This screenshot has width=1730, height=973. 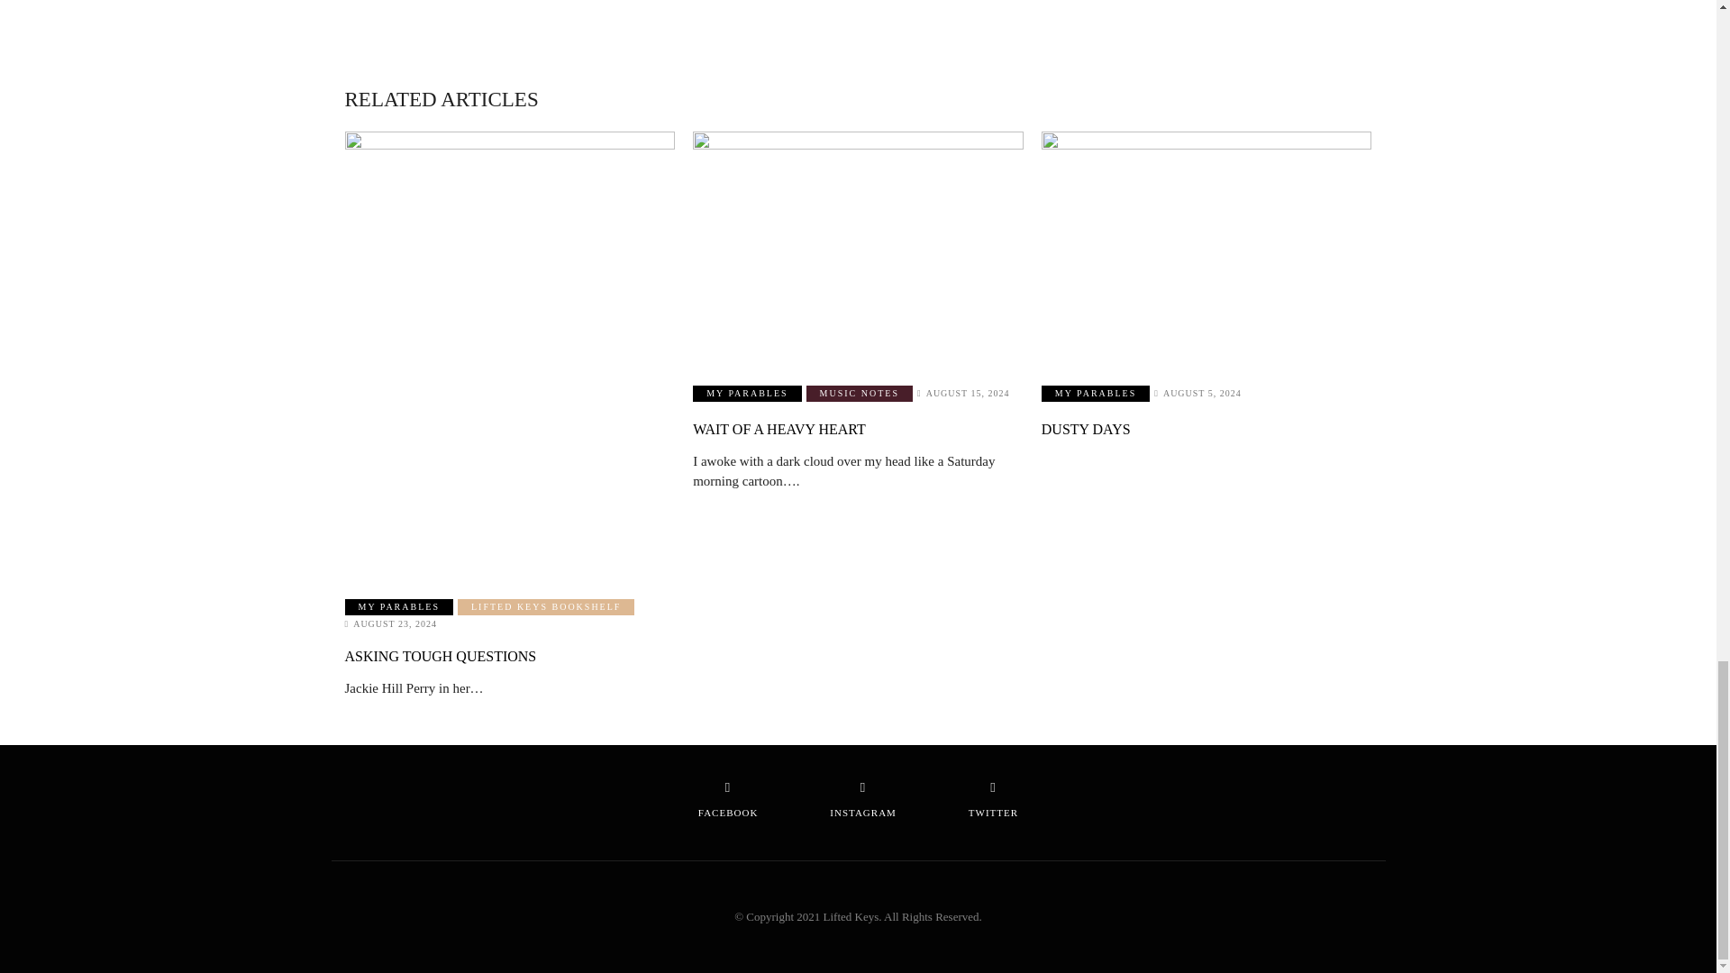 What do you see at coordinates (1206, 247) in the screenshot?
I see `Dusty Days` at bounding box center [1206, 247].